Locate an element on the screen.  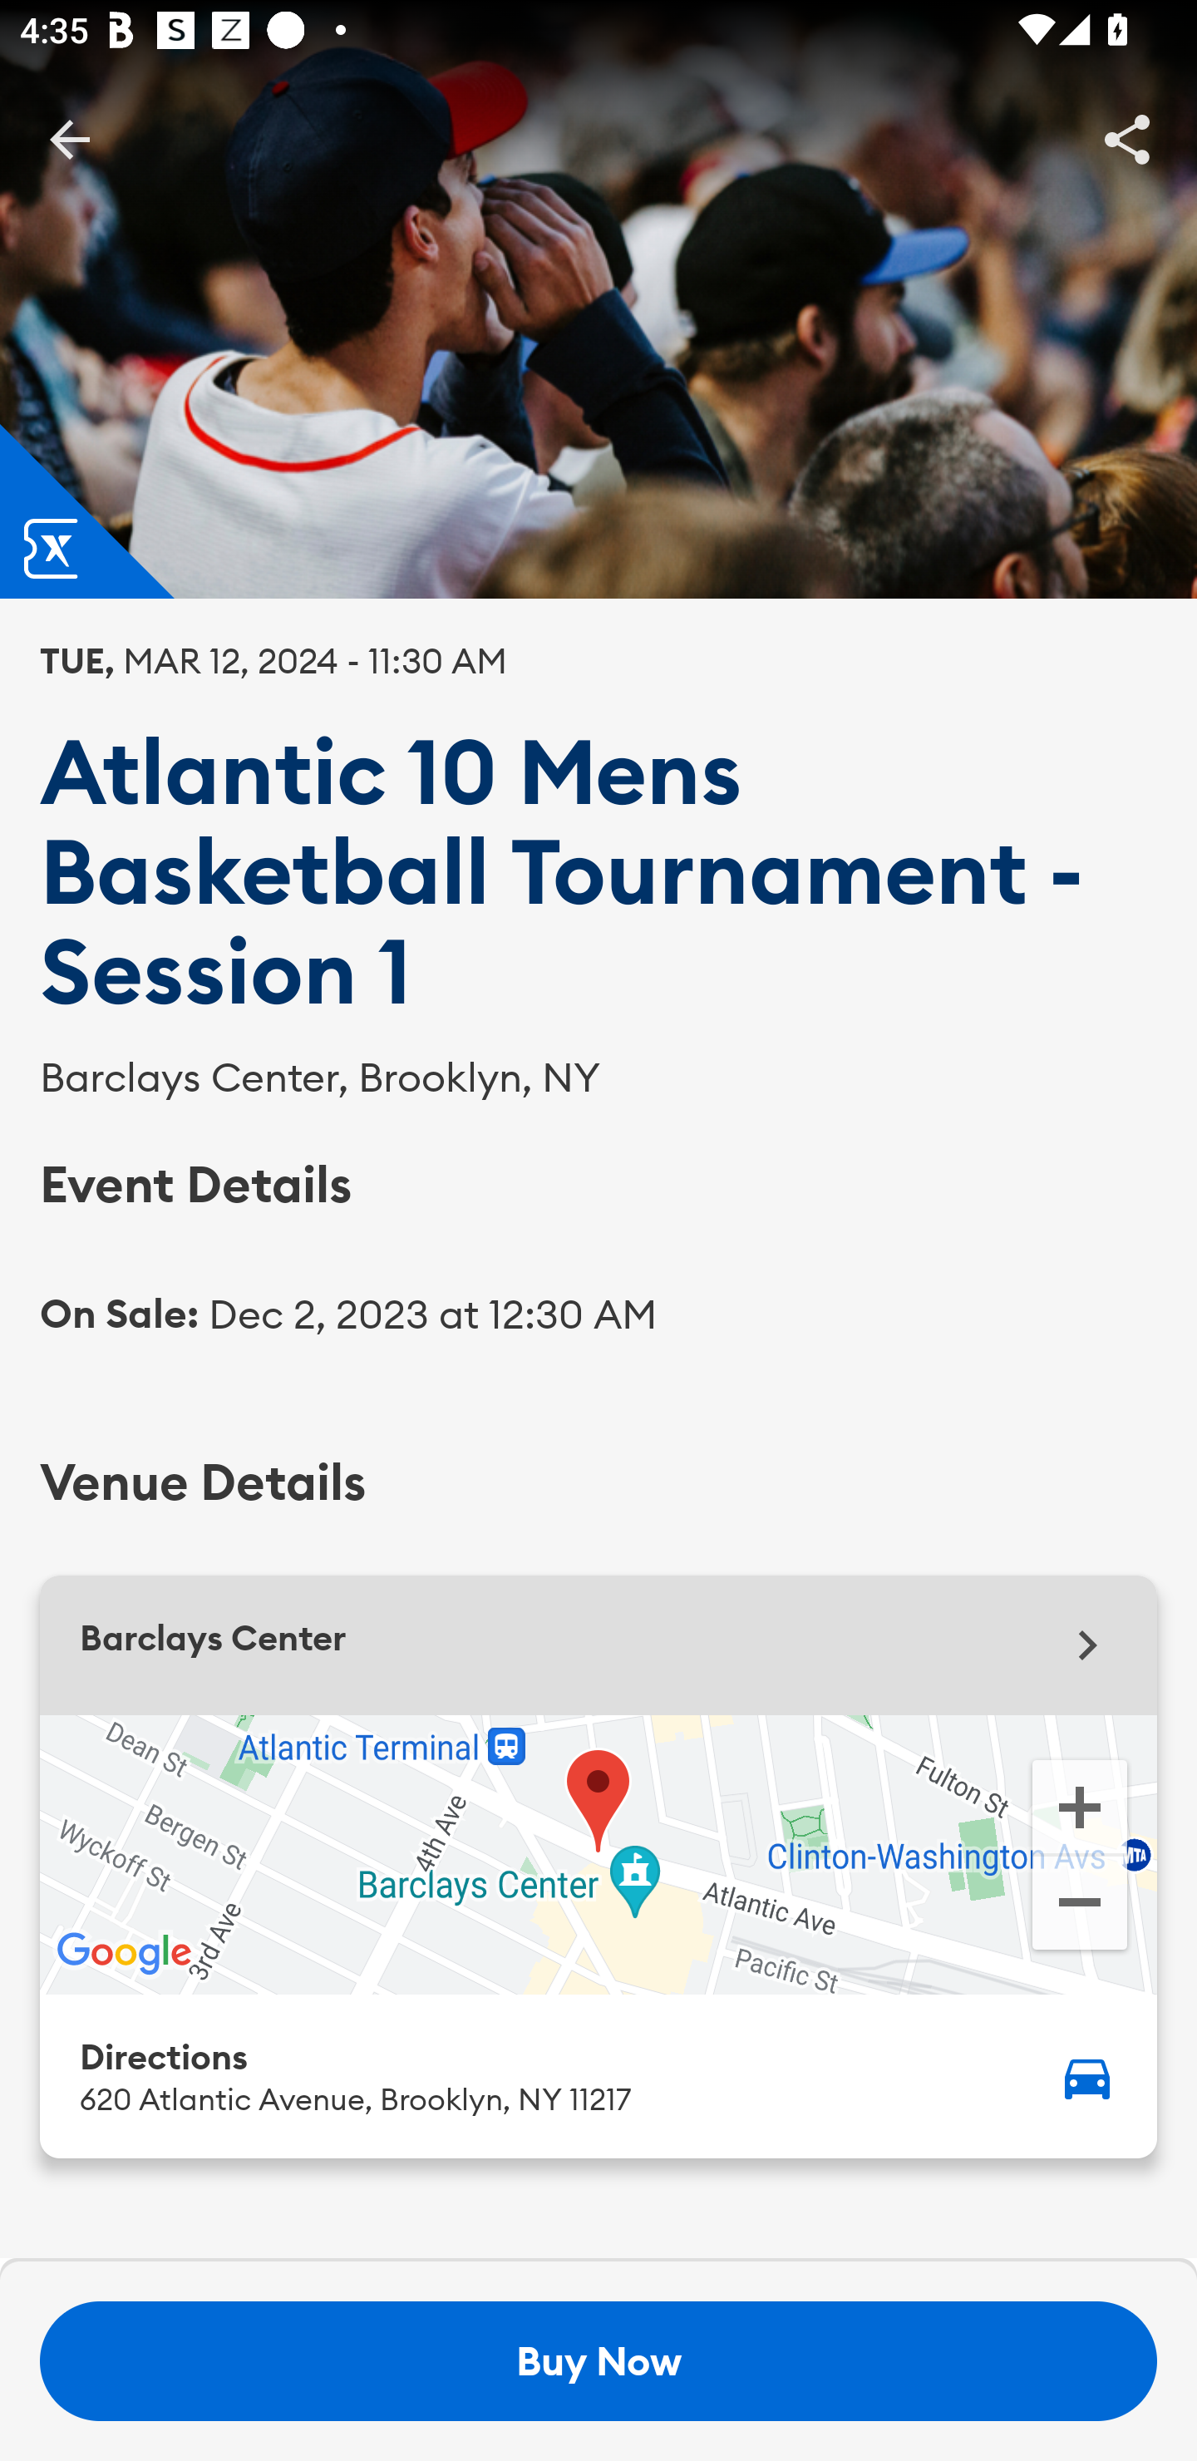
BackButton is located at coordinates (69, 138).